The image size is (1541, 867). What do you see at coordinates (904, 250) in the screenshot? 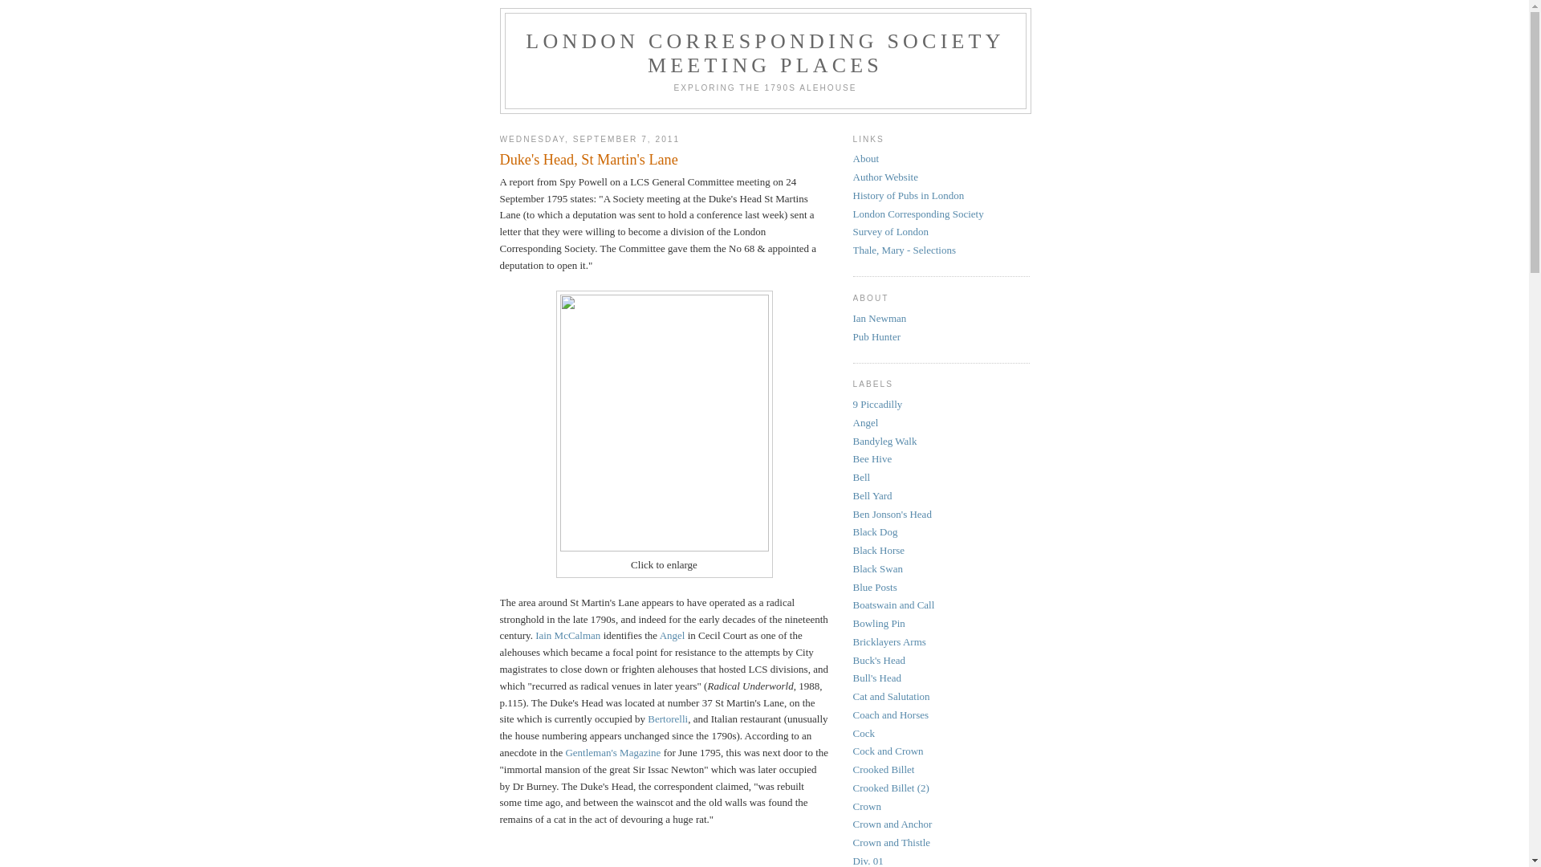
I see `Thale, Mary - Selections` at bounding box center [904, 250].